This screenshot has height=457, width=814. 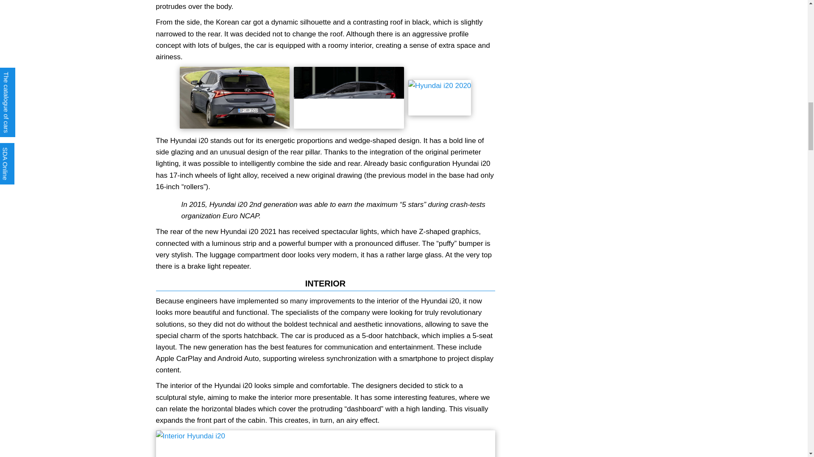 I want to click on Hyundai i20, so click(x=235, y=97).